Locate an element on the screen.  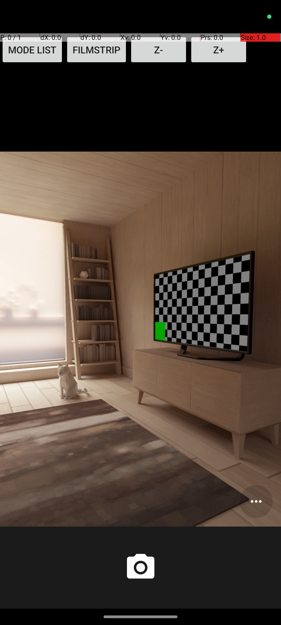
Options is located at coordinates (256, 502).